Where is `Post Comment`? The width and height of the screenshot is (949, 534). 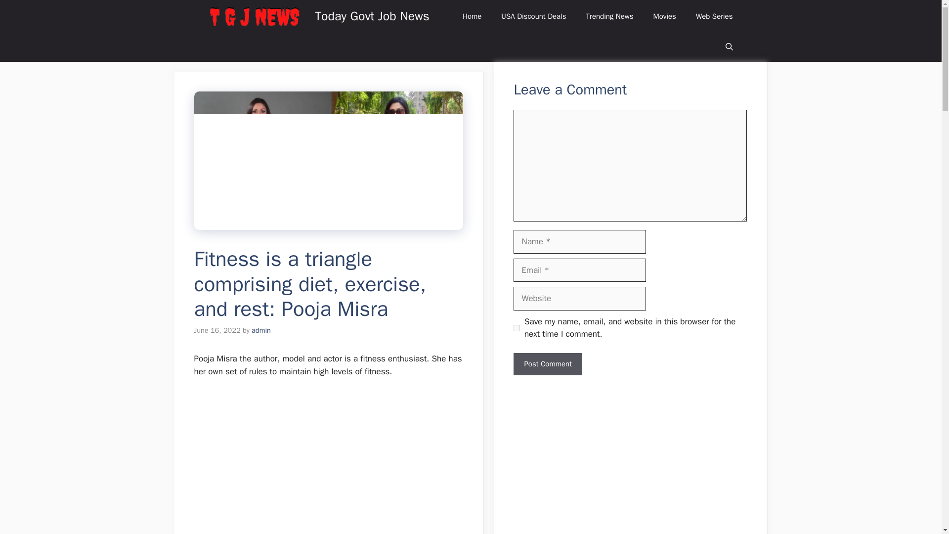
Post Comment is located at coordinates (547, 364).